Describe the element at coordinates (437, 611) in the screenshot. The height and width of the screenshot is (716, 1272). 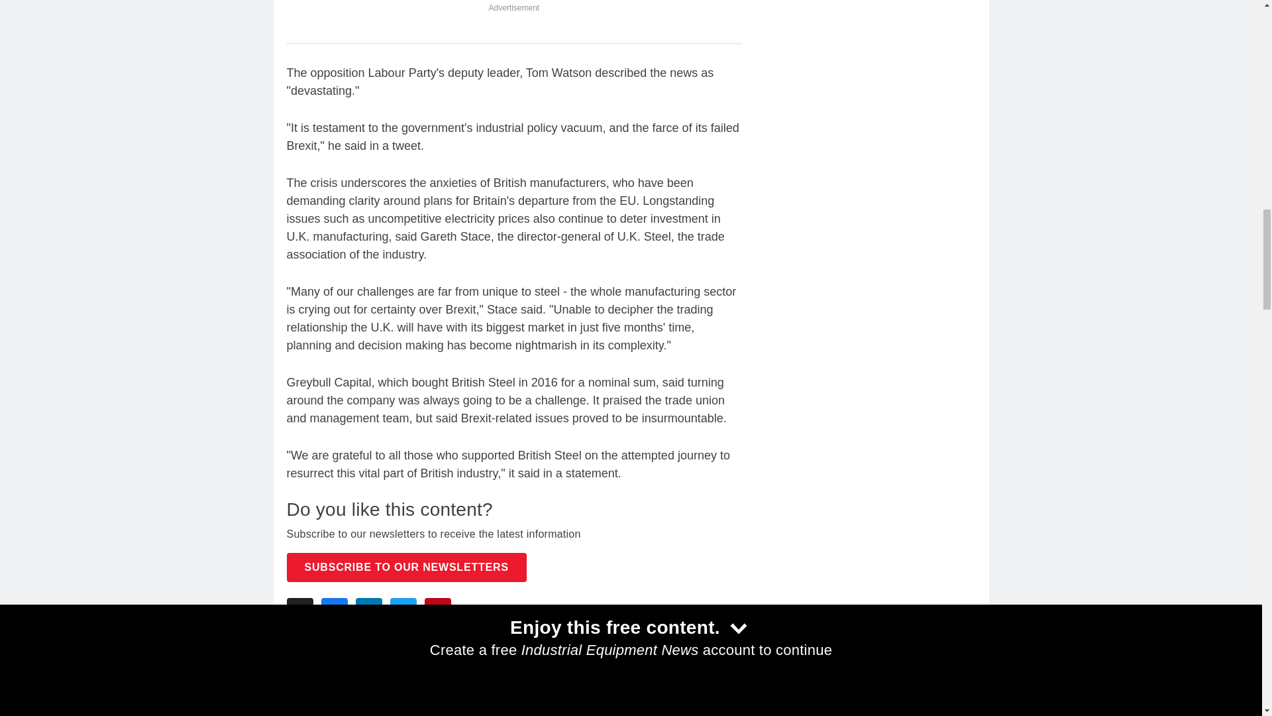
I see `Share To pinterest` at that location.